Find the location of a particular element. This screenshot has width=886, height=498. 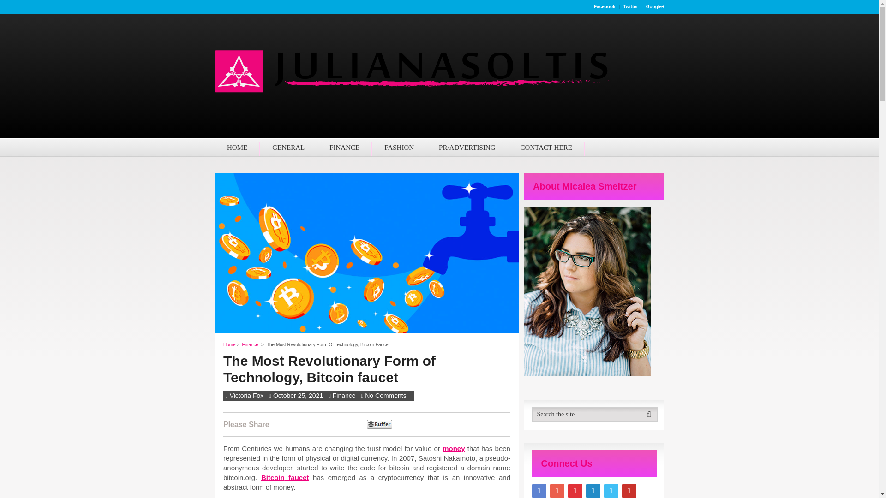

money is located at coordinates (453, 448).